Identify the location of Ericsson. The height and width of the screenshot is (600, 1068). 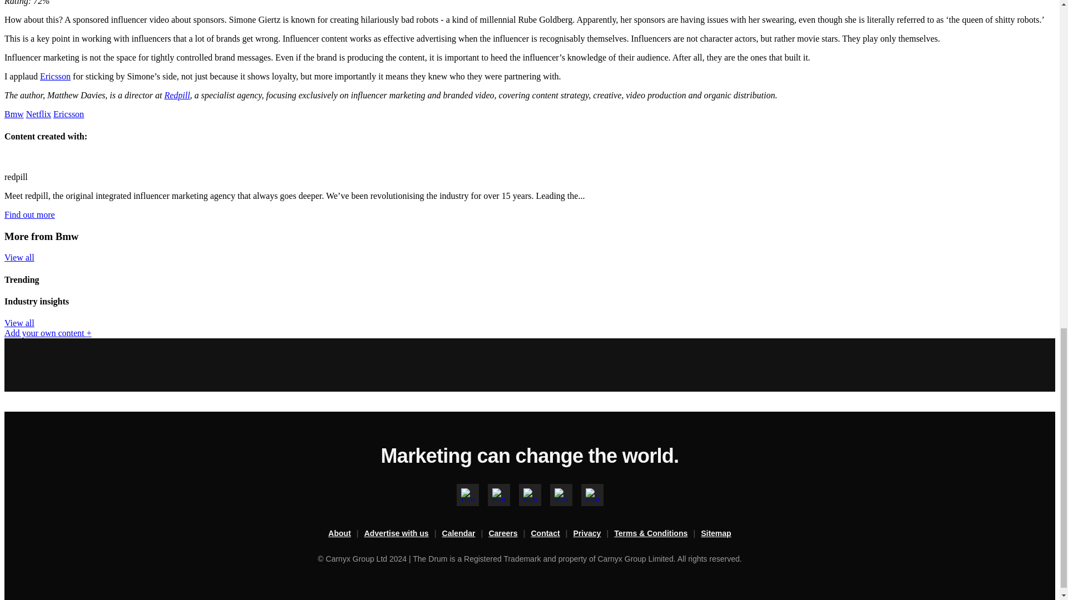
(55, 76).